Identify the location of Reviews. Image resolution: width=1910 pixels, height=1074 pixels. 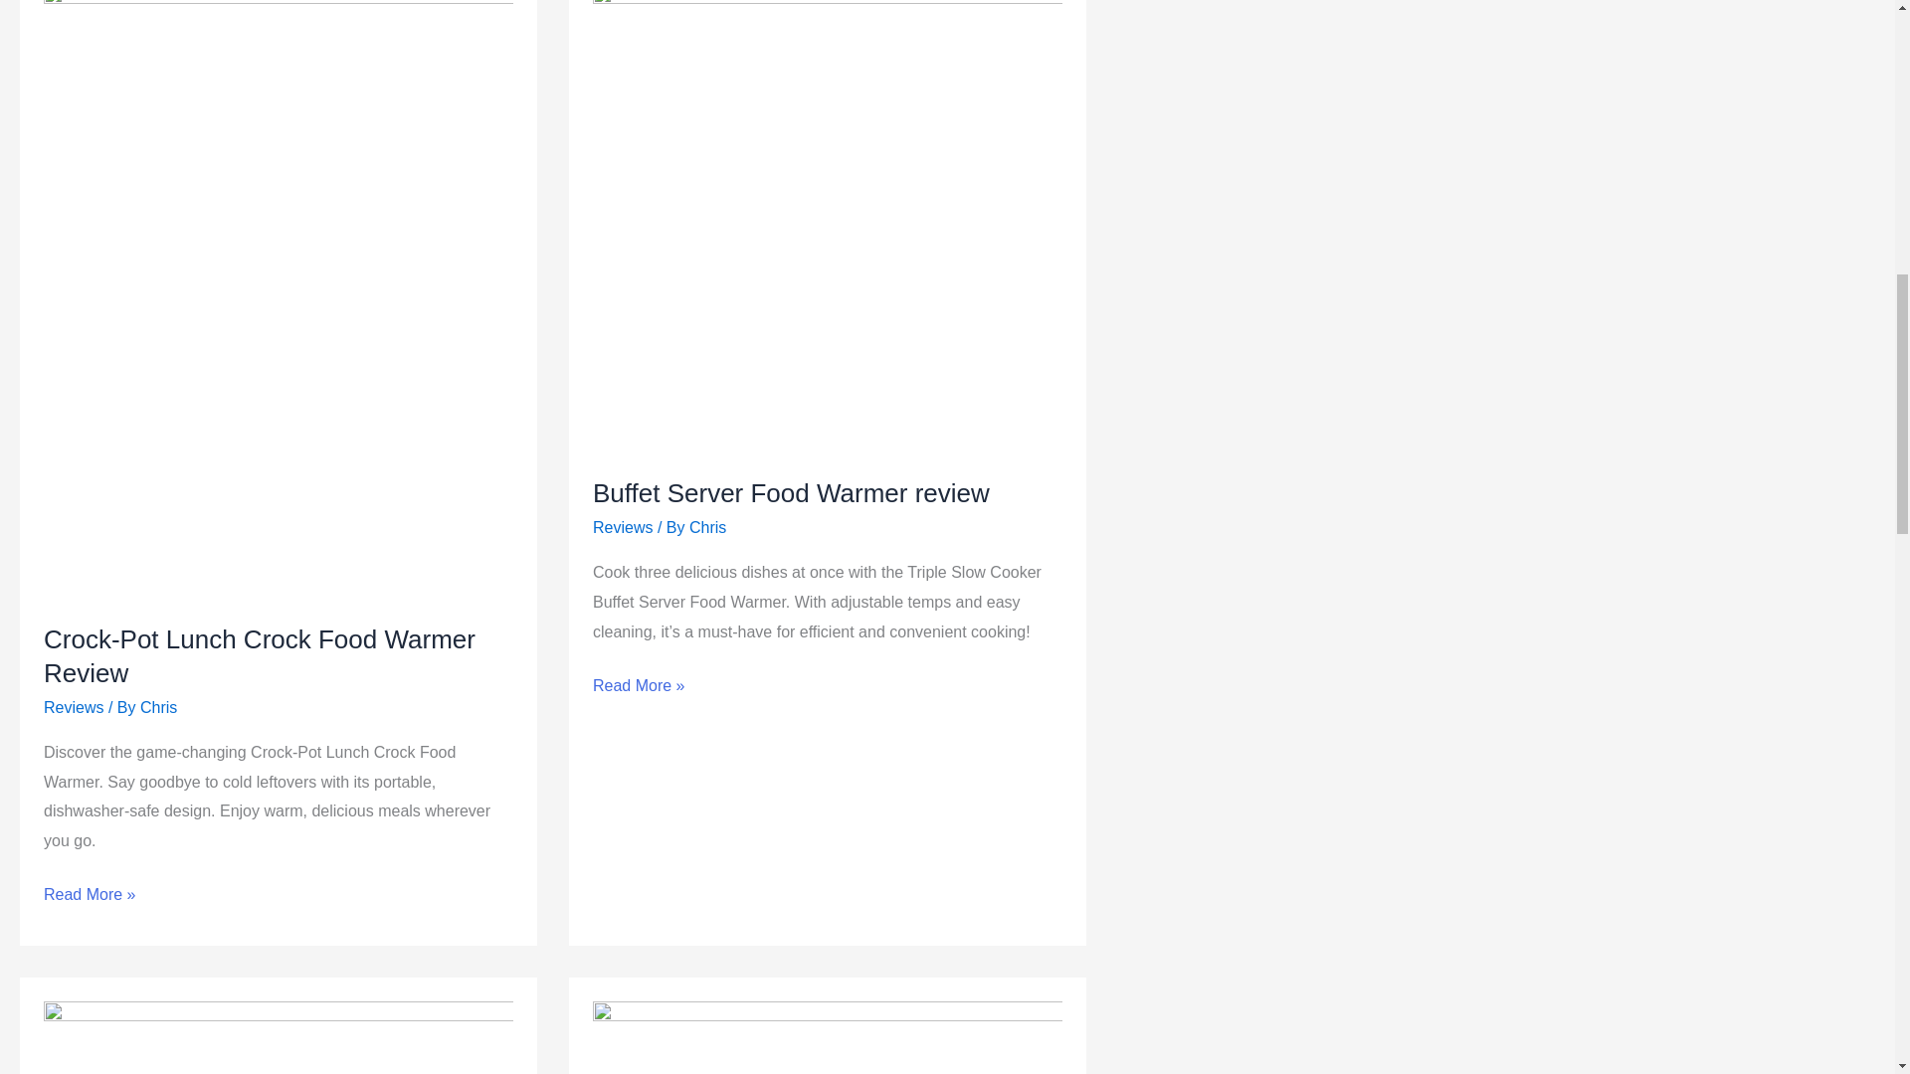
(74, 708).